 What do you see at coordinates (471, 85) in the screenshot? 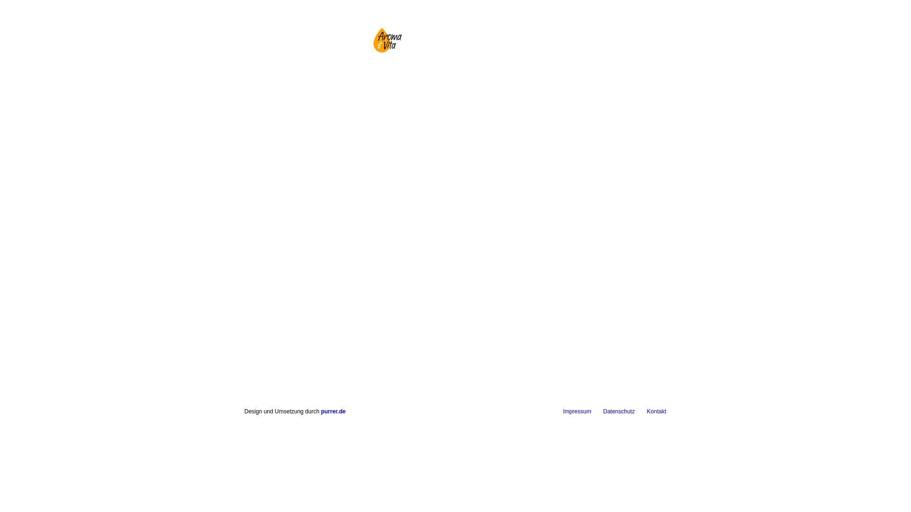
I see `Leistungen` at bounding box center [471, 85].